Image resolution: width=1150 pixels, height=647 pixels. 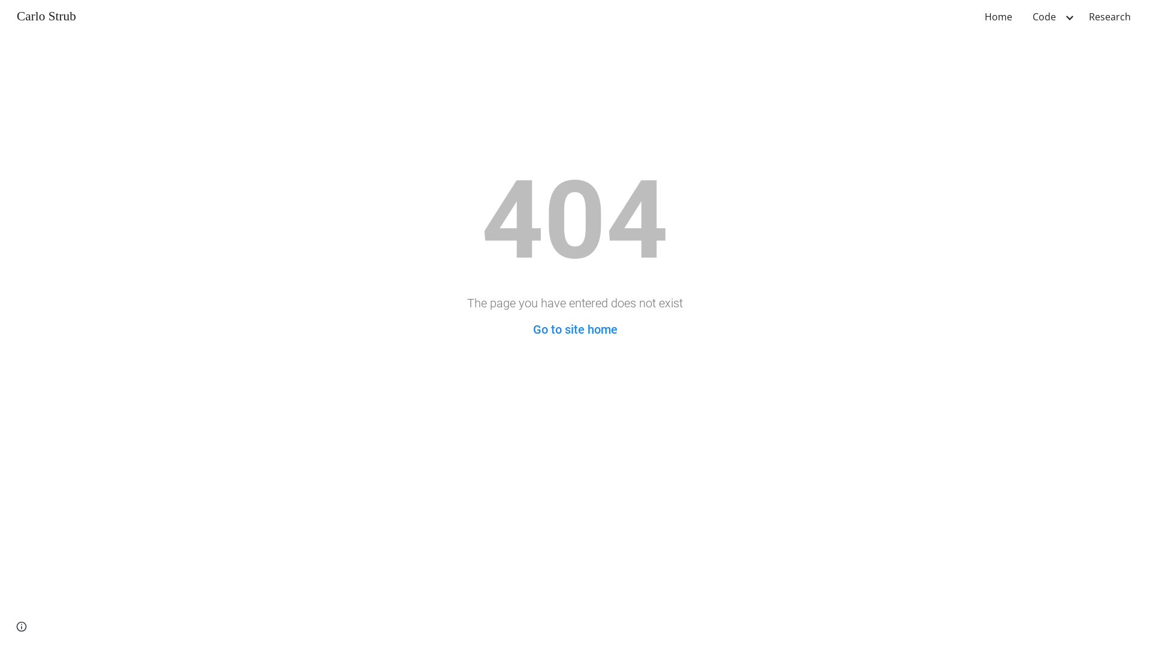 I want to click on Go to site home, so click(x=575, y=329).